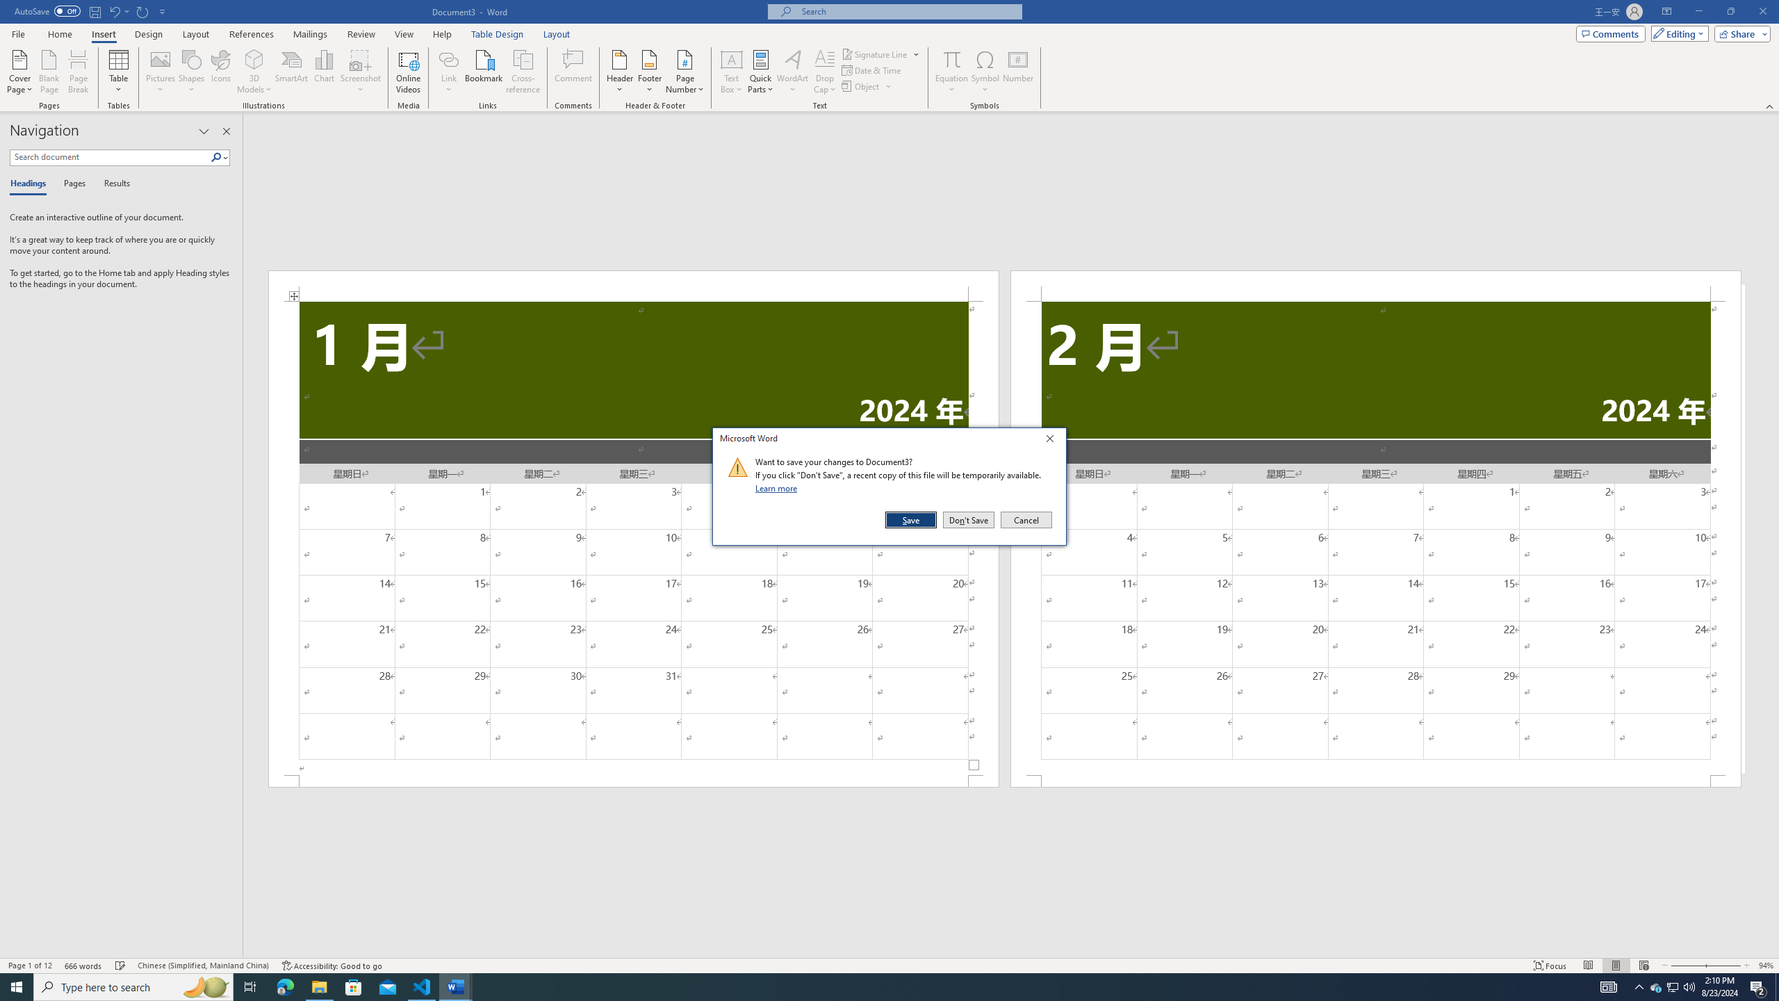 The height and width of the screenshot is (1001, 1779). Describe the element at coordinates (120, 72) in the screenshot. I see `Table` at that location.